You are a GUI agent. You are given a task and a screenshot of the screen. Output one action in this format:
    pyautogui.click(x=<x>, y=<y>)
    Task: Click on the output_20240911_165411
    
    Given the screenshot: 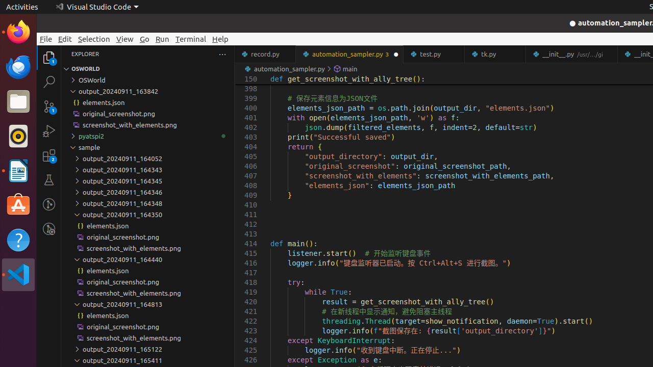 What is the action you would take?
    pyautogui.click(x=148, y=360)
    